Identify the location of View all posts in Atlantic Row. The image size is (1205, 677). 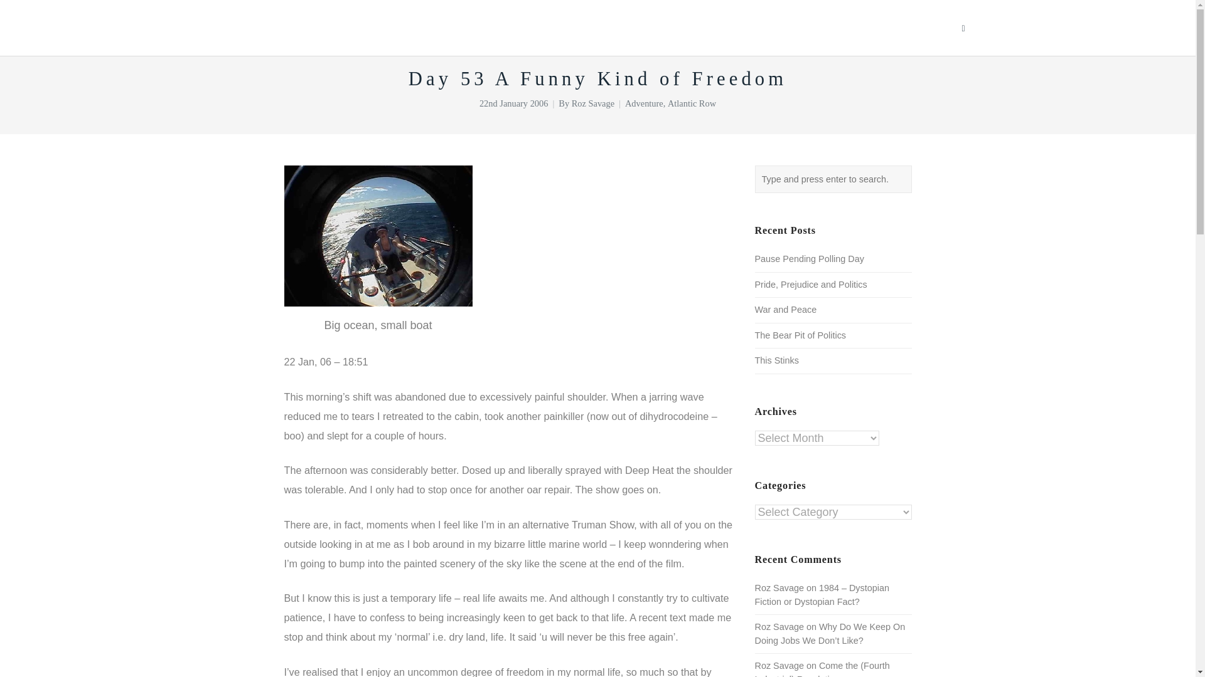
(692, 103).